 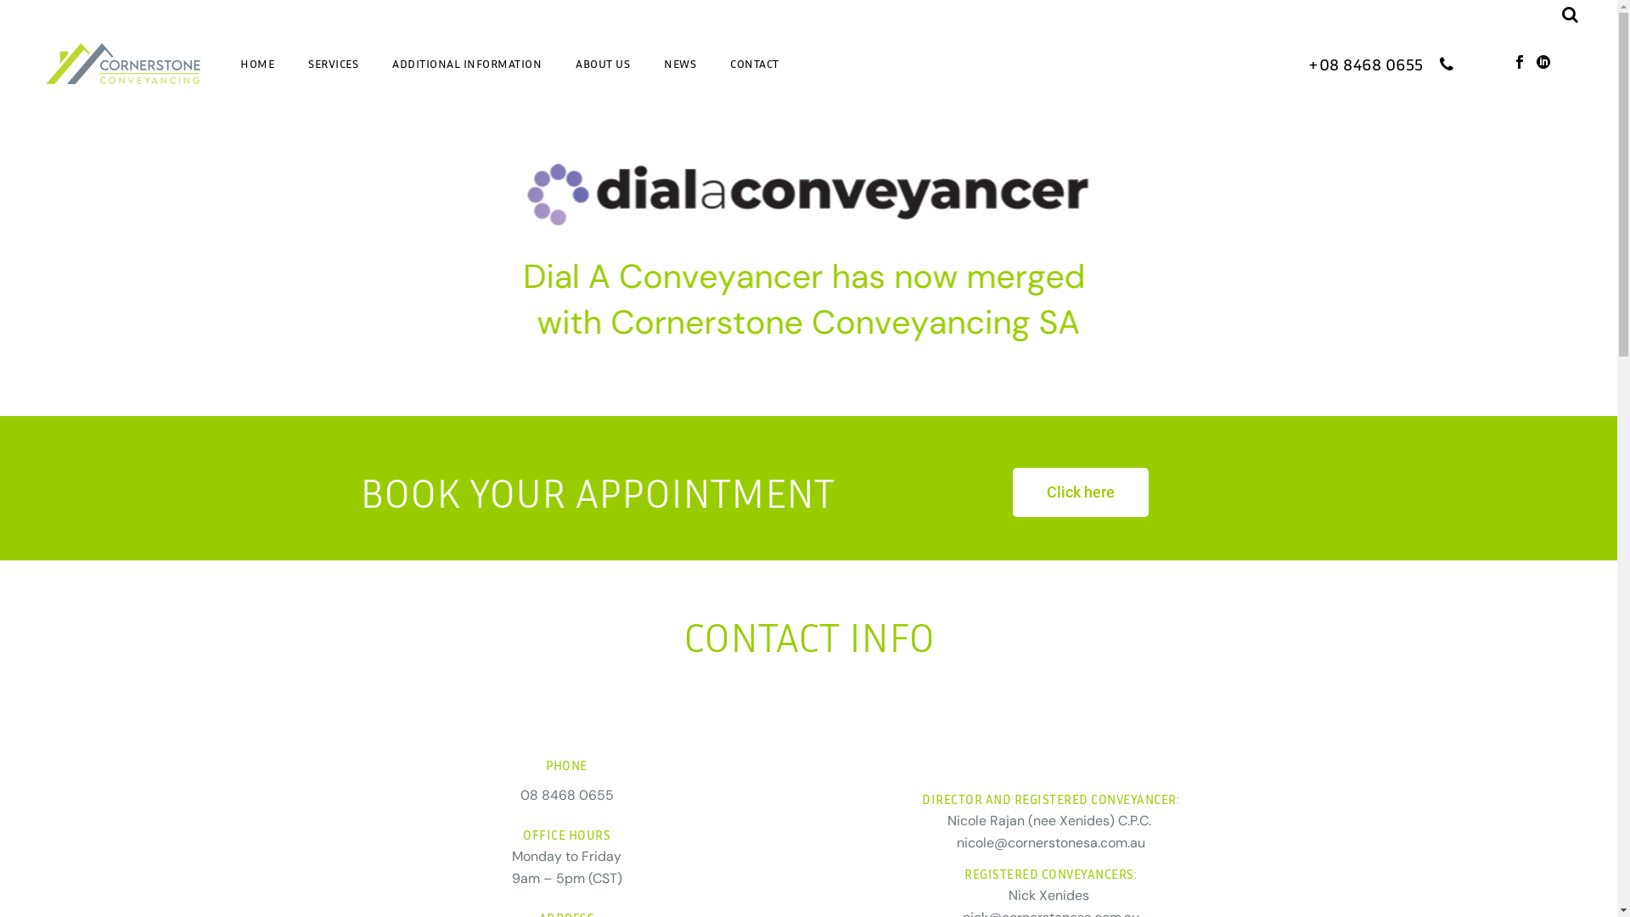 I want to click on ADDITIONAL INFORMATION, so click(x=467, y=64).